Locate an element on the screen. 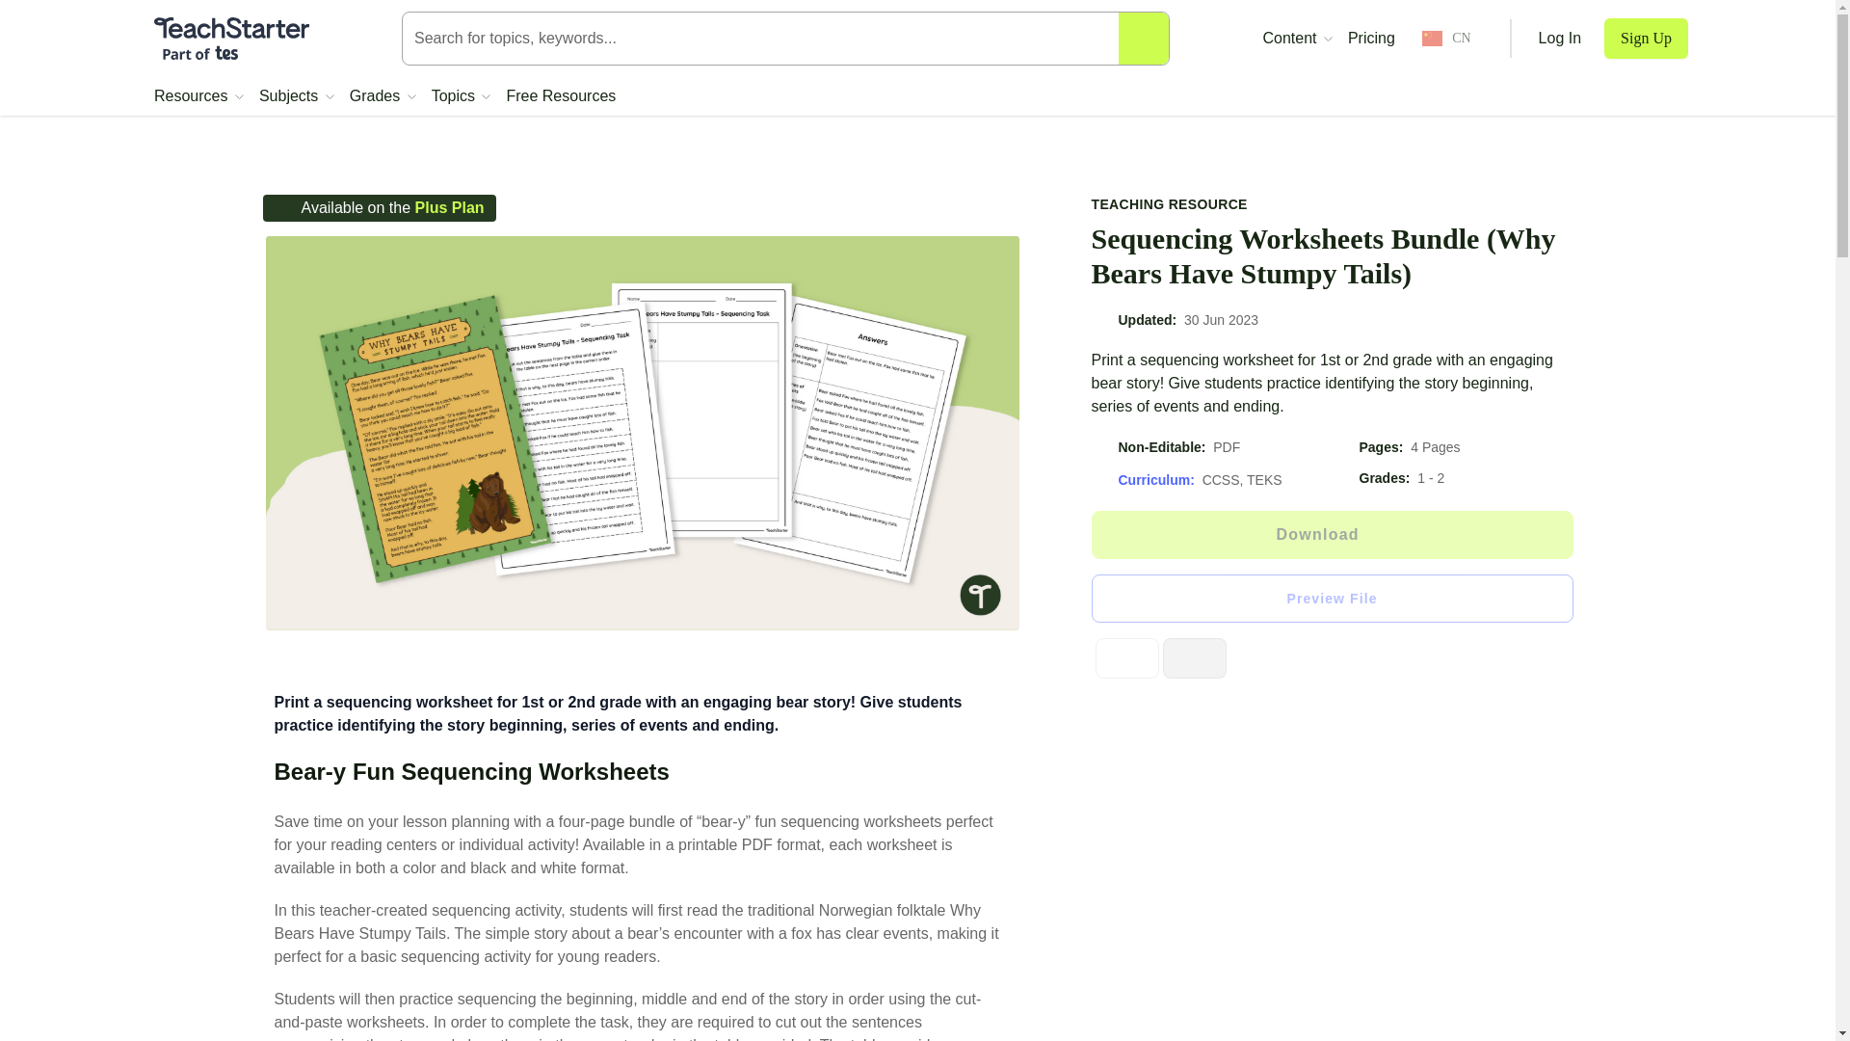 The height and width of the screenshot is (1041, 1850). Create a Teach Starter account is located at coordinates (1646, 39).